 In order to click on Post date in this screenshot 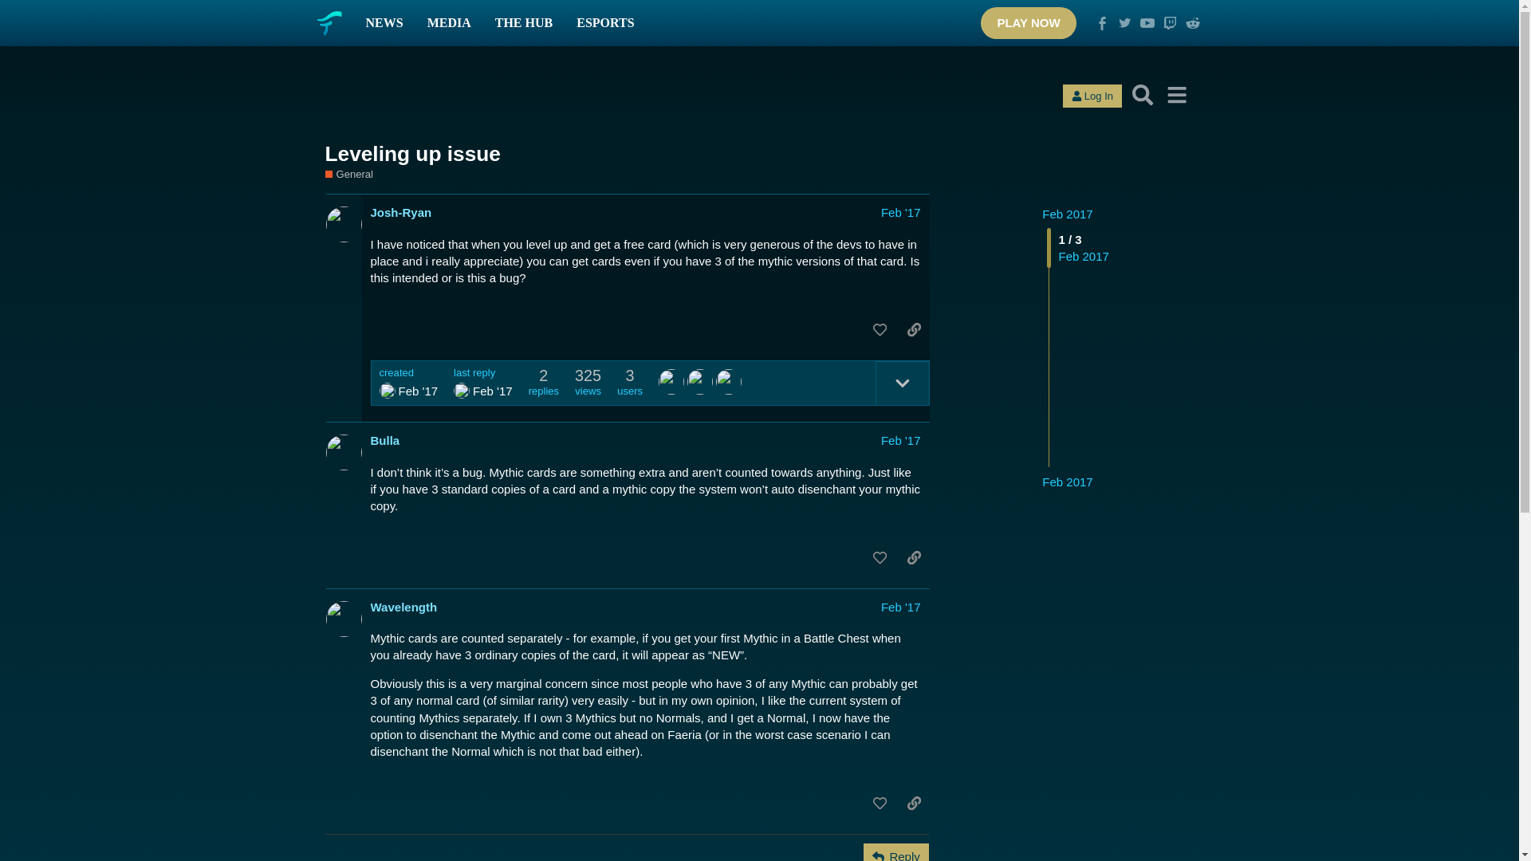, I will do `click(901, 212)`.